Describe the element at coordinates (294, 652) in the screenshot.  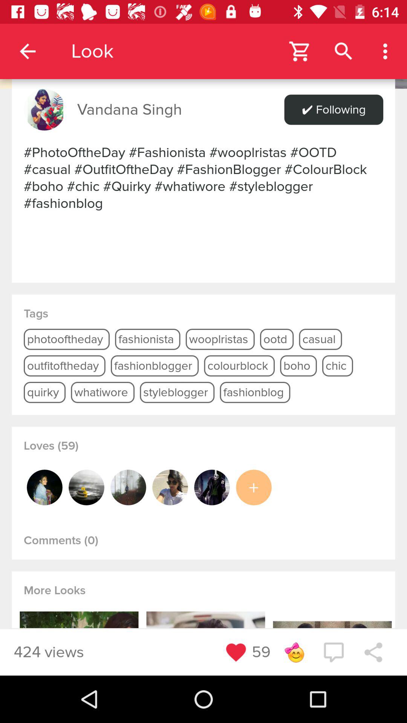
I see `add a reaction to this profile` at that location.